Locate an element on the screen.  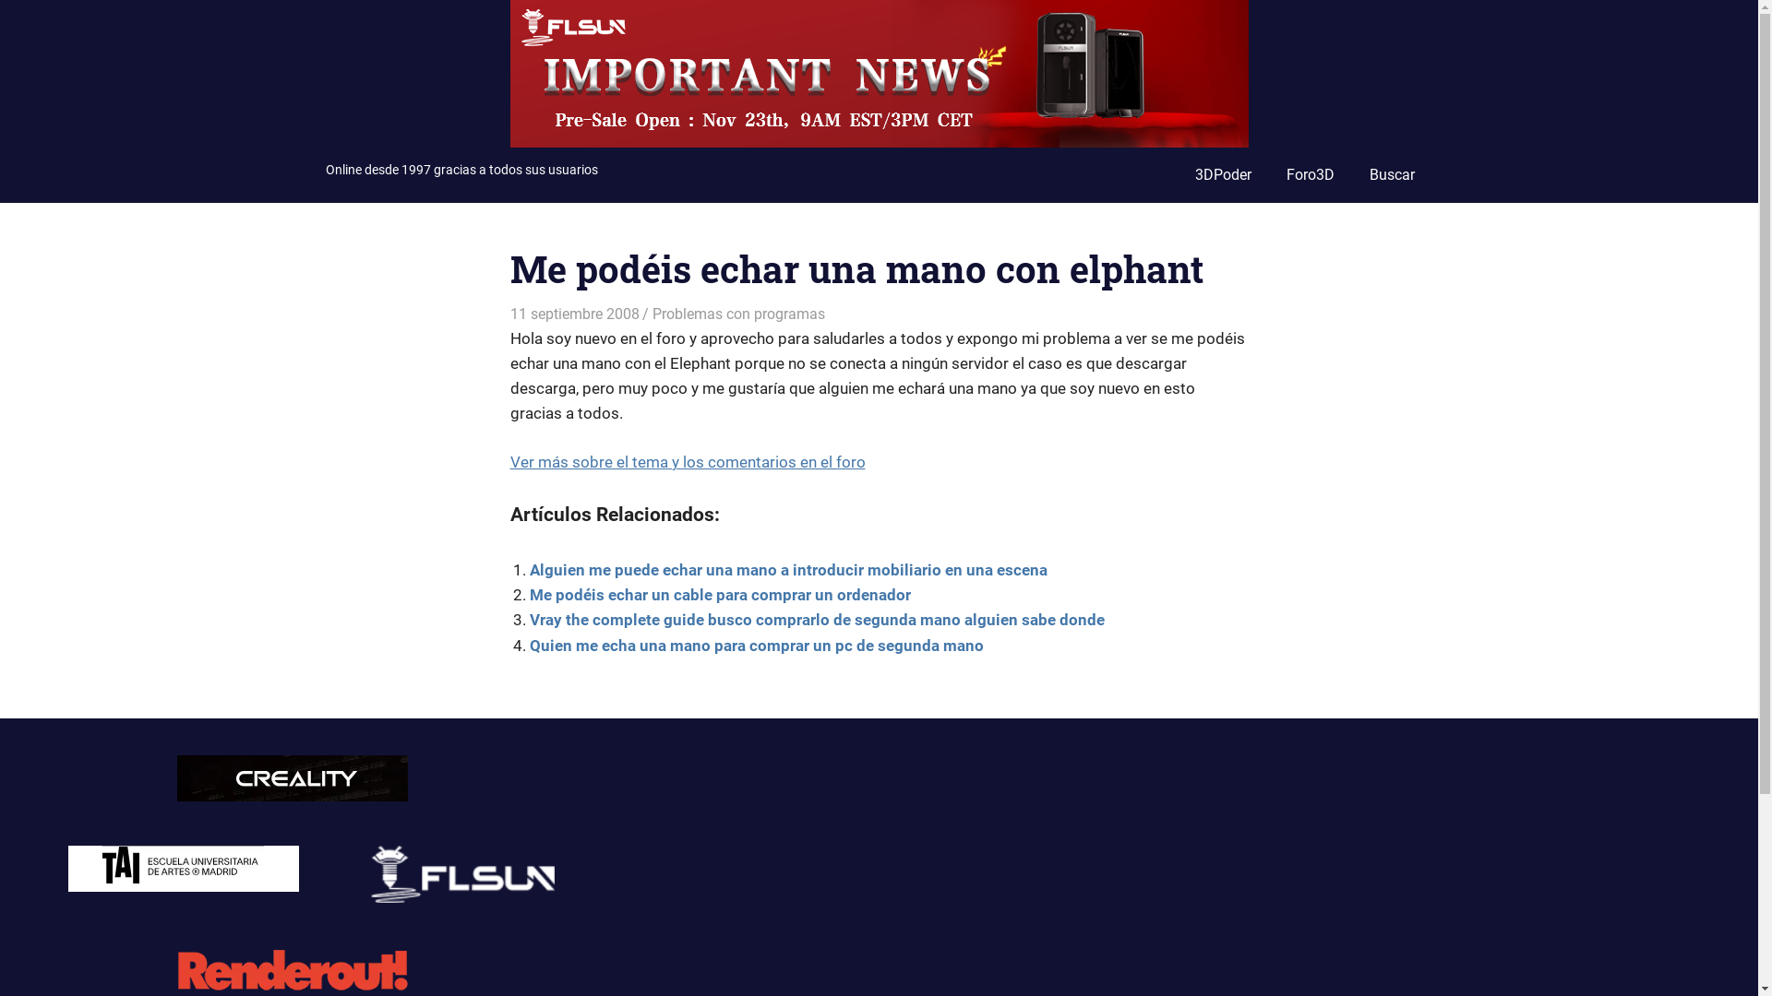
Quien me echa una mano para comprar un pc de segunda mano is located at coordinates (757, 646).